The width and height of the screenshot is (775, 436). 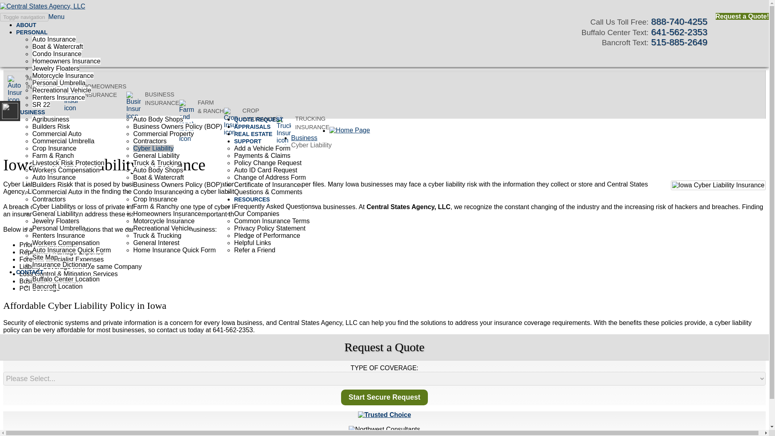 What do you see at coordinates (57, 134) in the screenshot?
I see `Commercial Auto` at bounding box center [57, 134].